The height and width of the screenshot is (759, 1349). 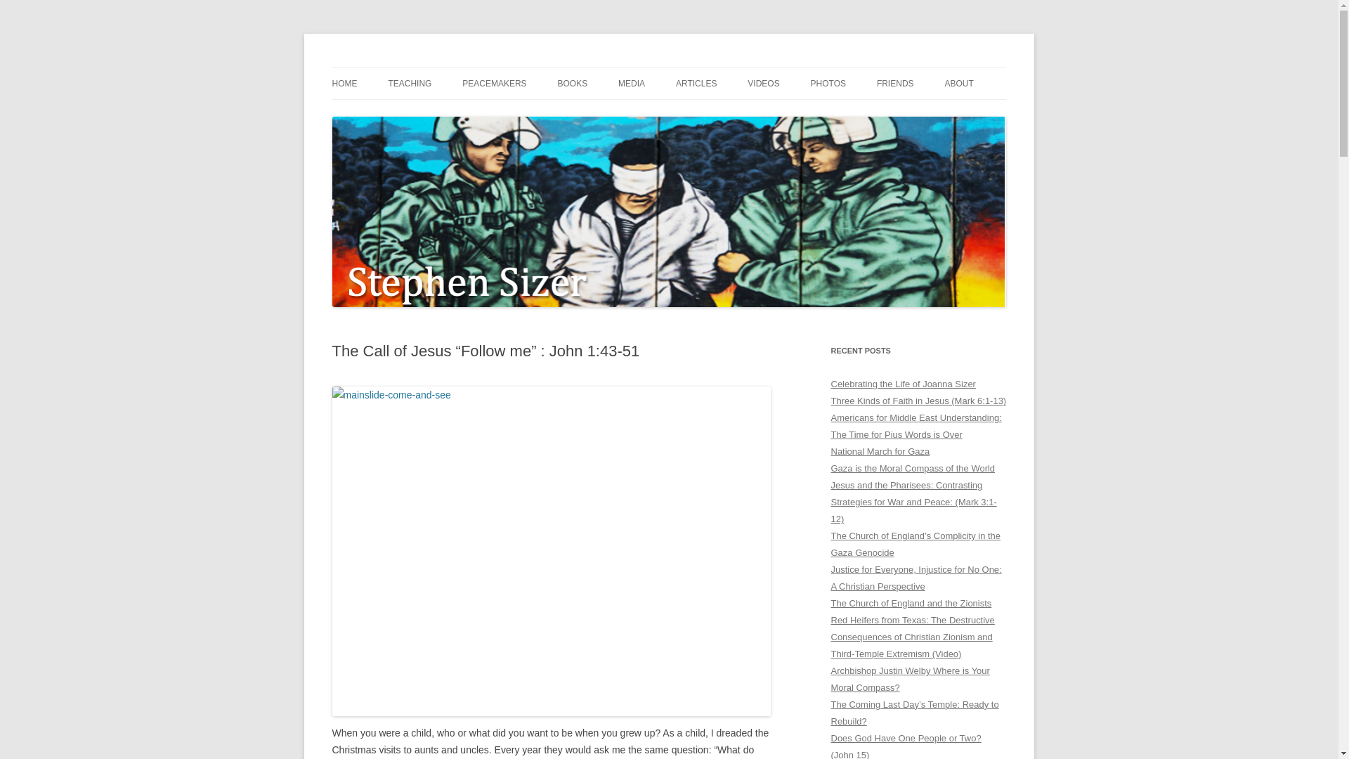 What do you see at coordinates (494, 84) in the screenshot?
I see `PEACEMAKERS` at bounding box center [494, 84].